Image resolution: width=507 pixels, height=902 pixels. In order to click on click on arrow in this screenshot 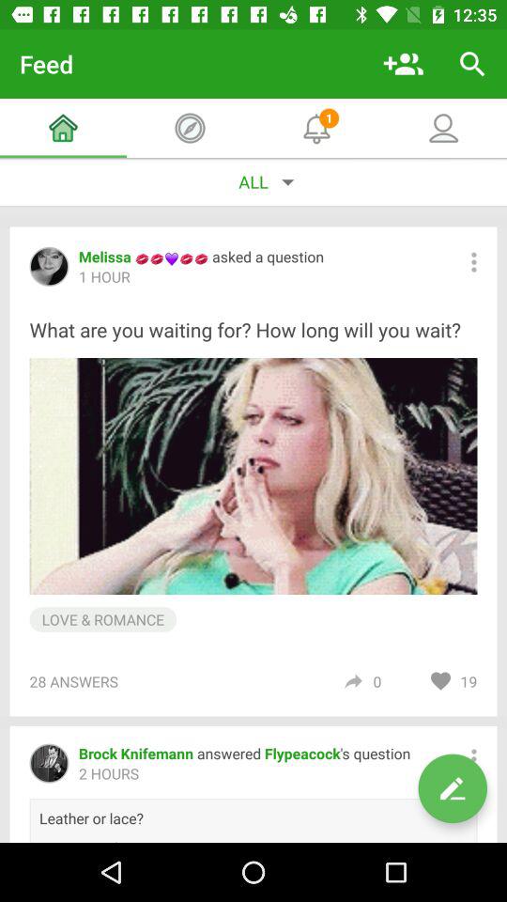, I will do `click(353, 682)`.